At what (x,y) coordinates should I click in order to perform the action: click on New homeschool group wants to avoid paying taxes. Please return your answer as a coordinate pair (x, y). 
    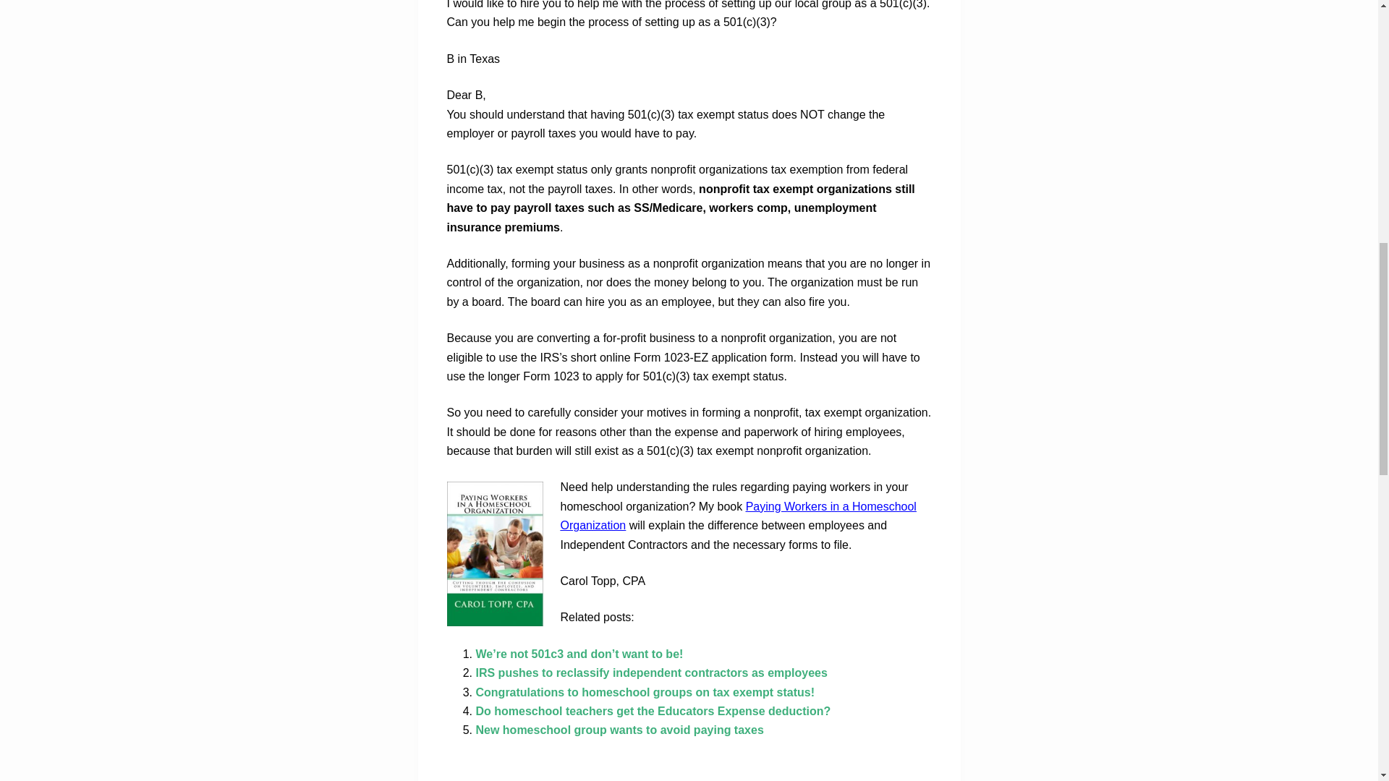
    Looking at the image, I should click on (620, 730).